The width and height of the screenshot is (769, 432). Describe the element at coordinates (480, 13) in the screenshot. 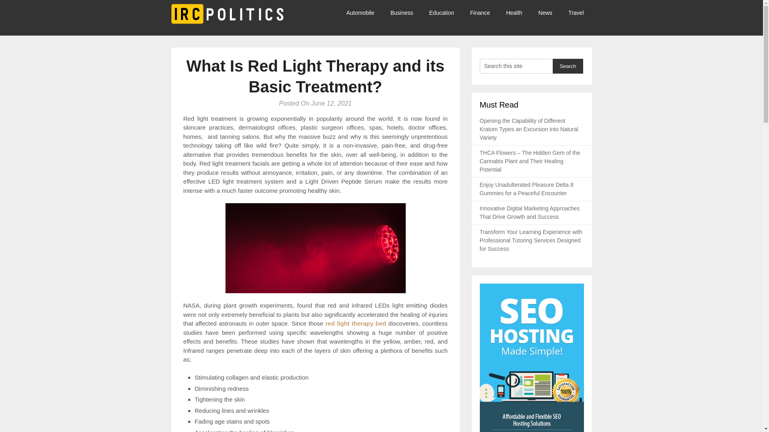

I see `Finance` at that location.